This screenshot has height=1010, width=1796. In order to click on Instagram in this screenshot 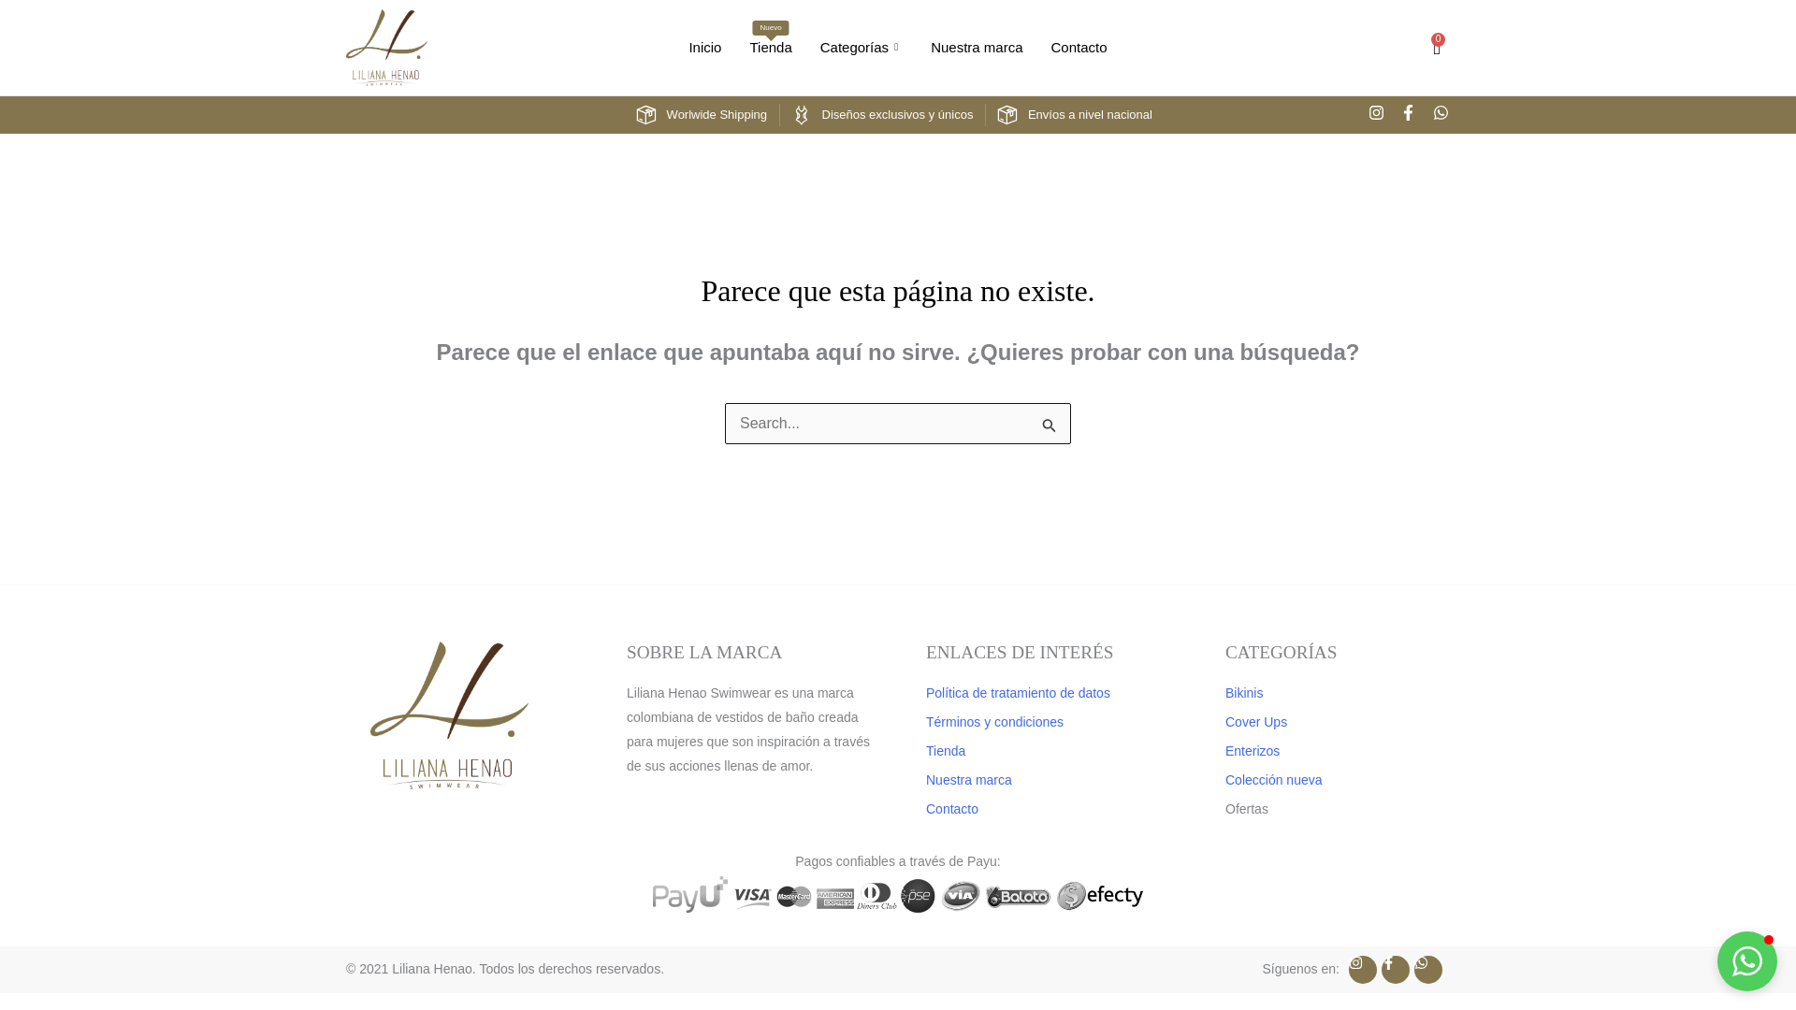, I will do `click(1050, 428)`.